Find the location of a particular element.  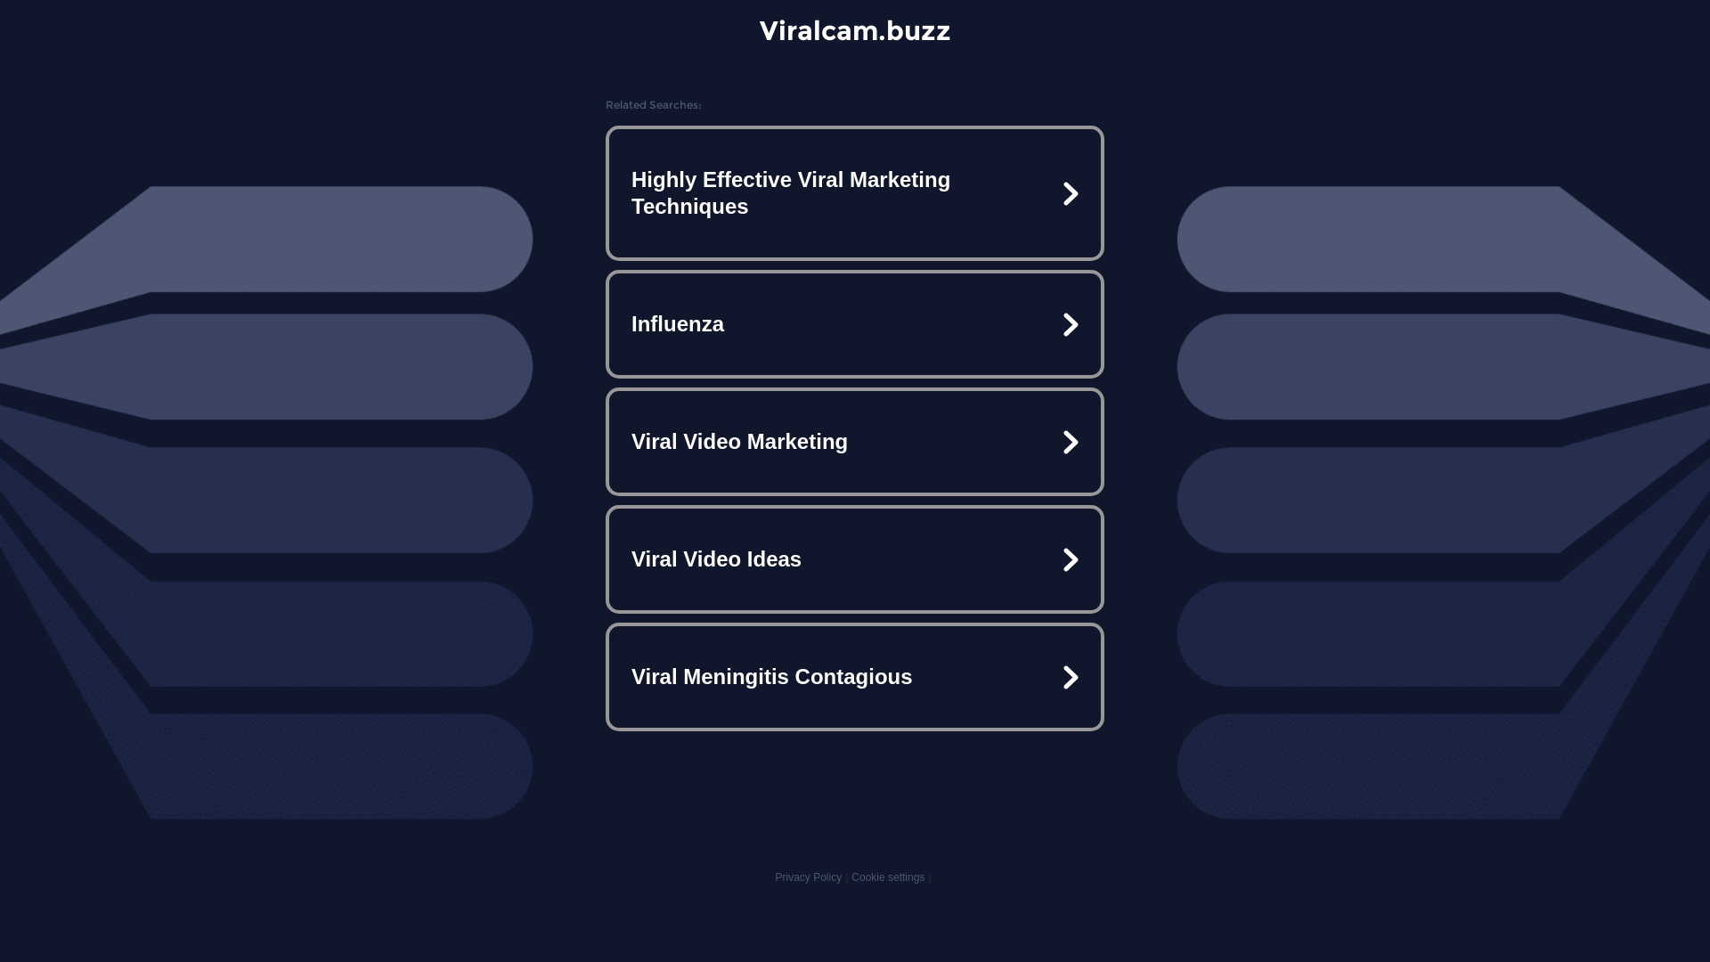

Influenza is located at coordinates (855, 324).